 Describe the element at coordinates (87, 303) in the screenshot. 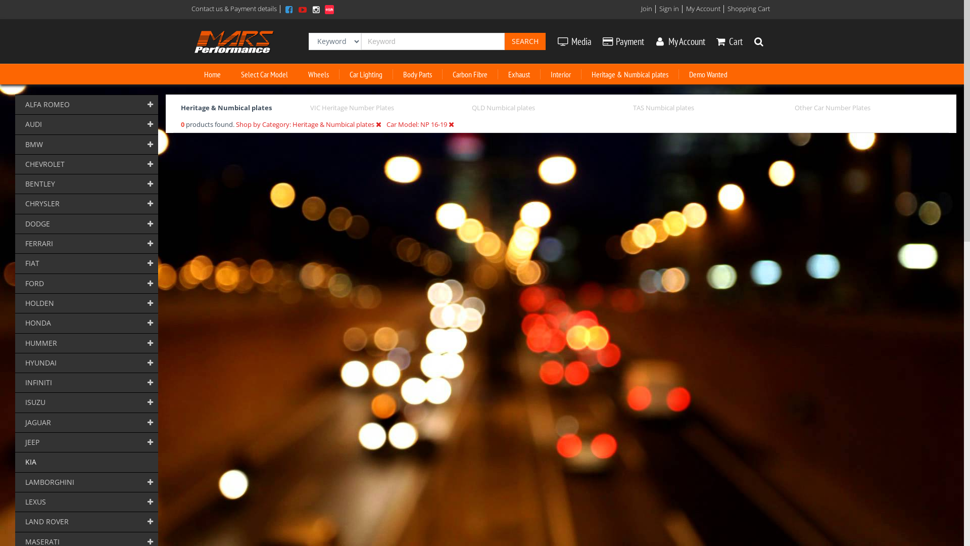

I see `HOLDEN` at that location.